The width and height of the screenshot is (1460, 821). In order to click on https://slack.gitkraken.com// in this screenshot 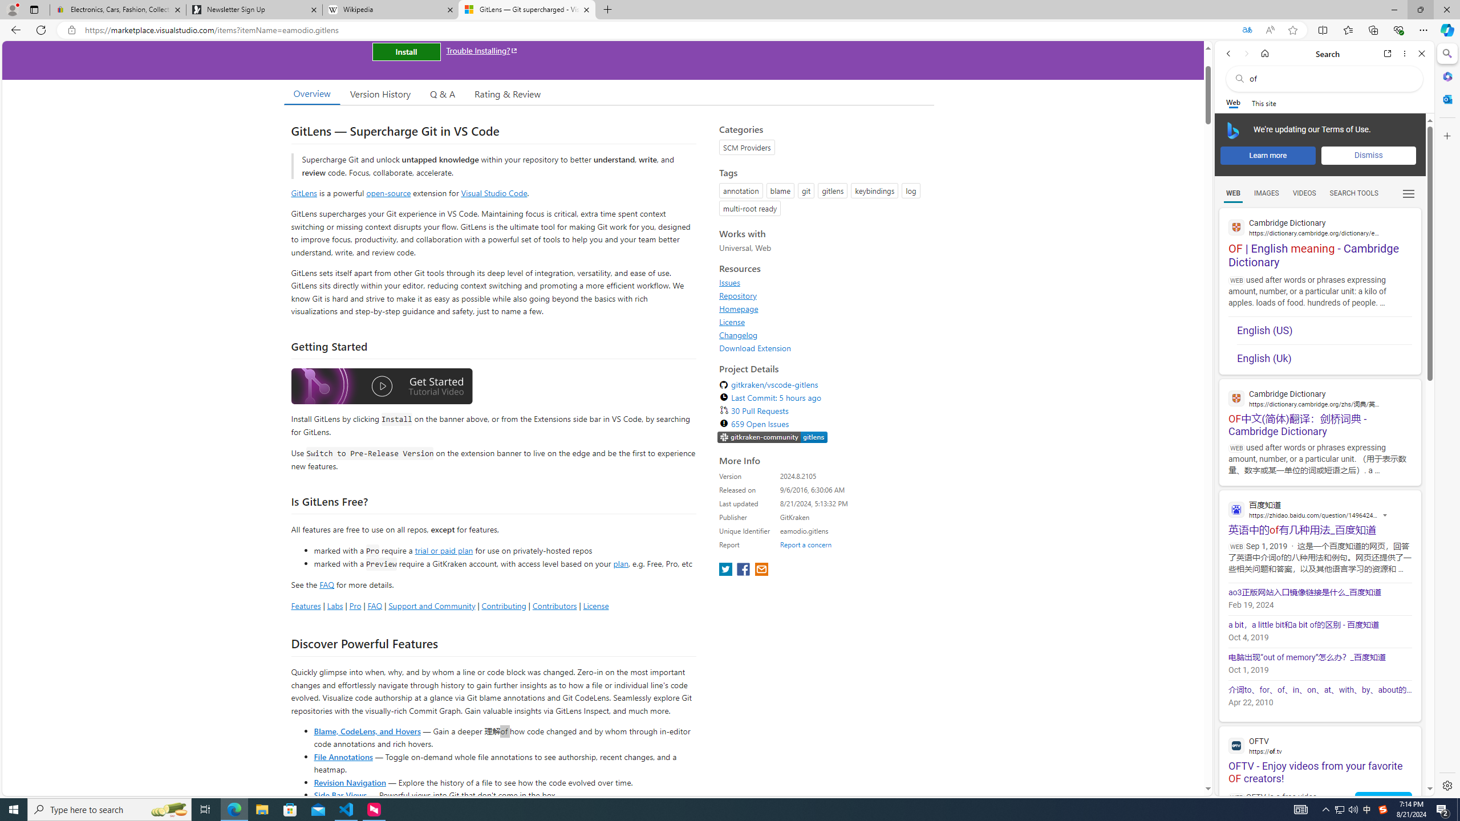, I will do `click(772, 438)`.